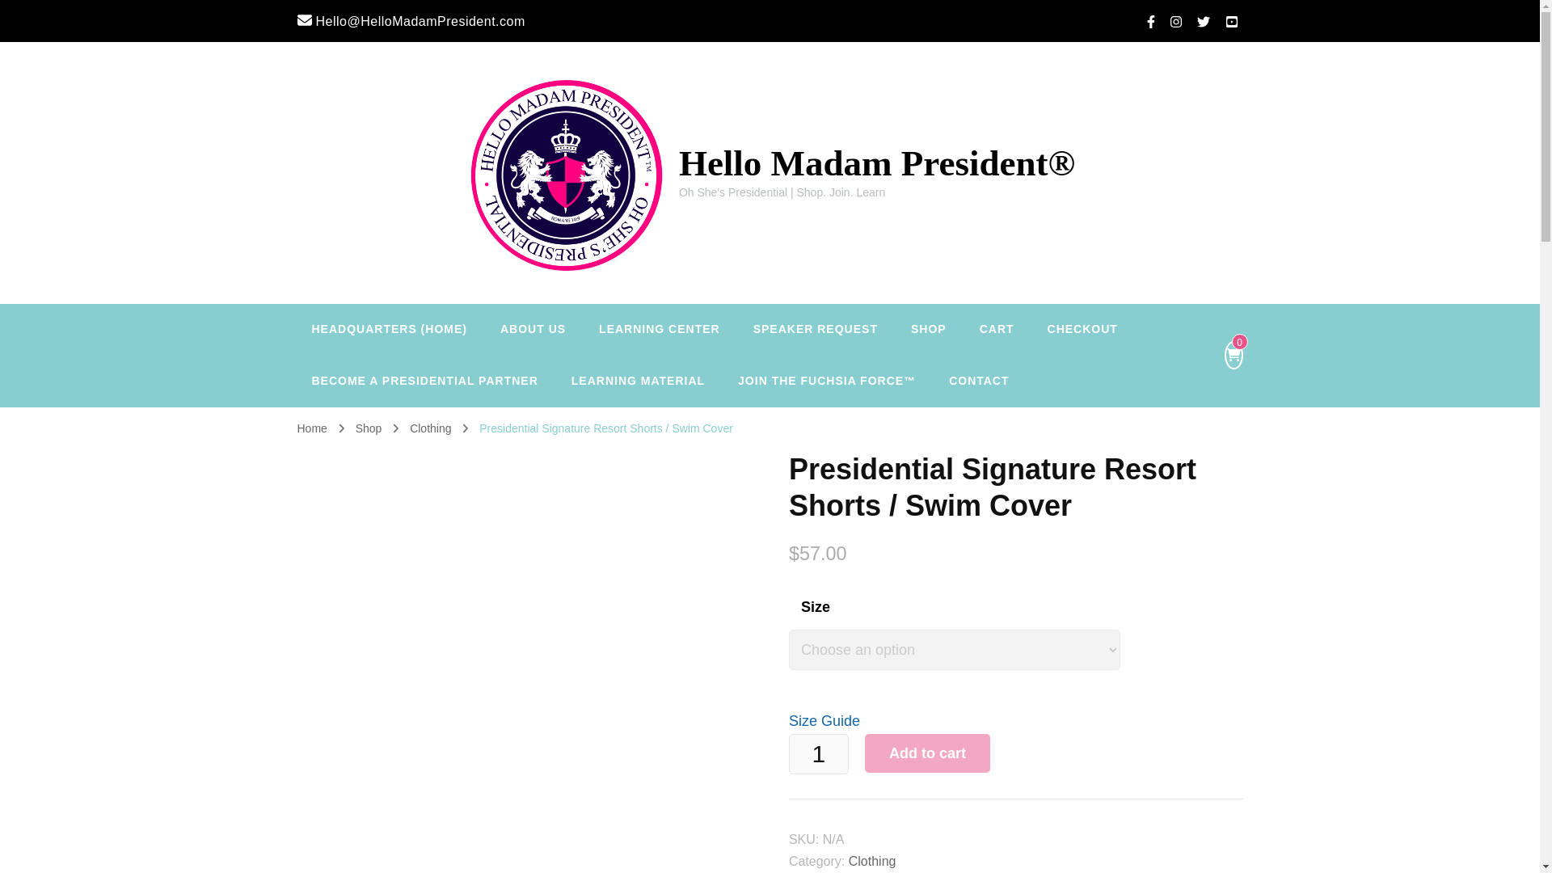 This screenshot has width=1552, height=873. What do you see at coordinates (997, 329) in the screenshot?
I see `CART` at bounding box center [997, 329].